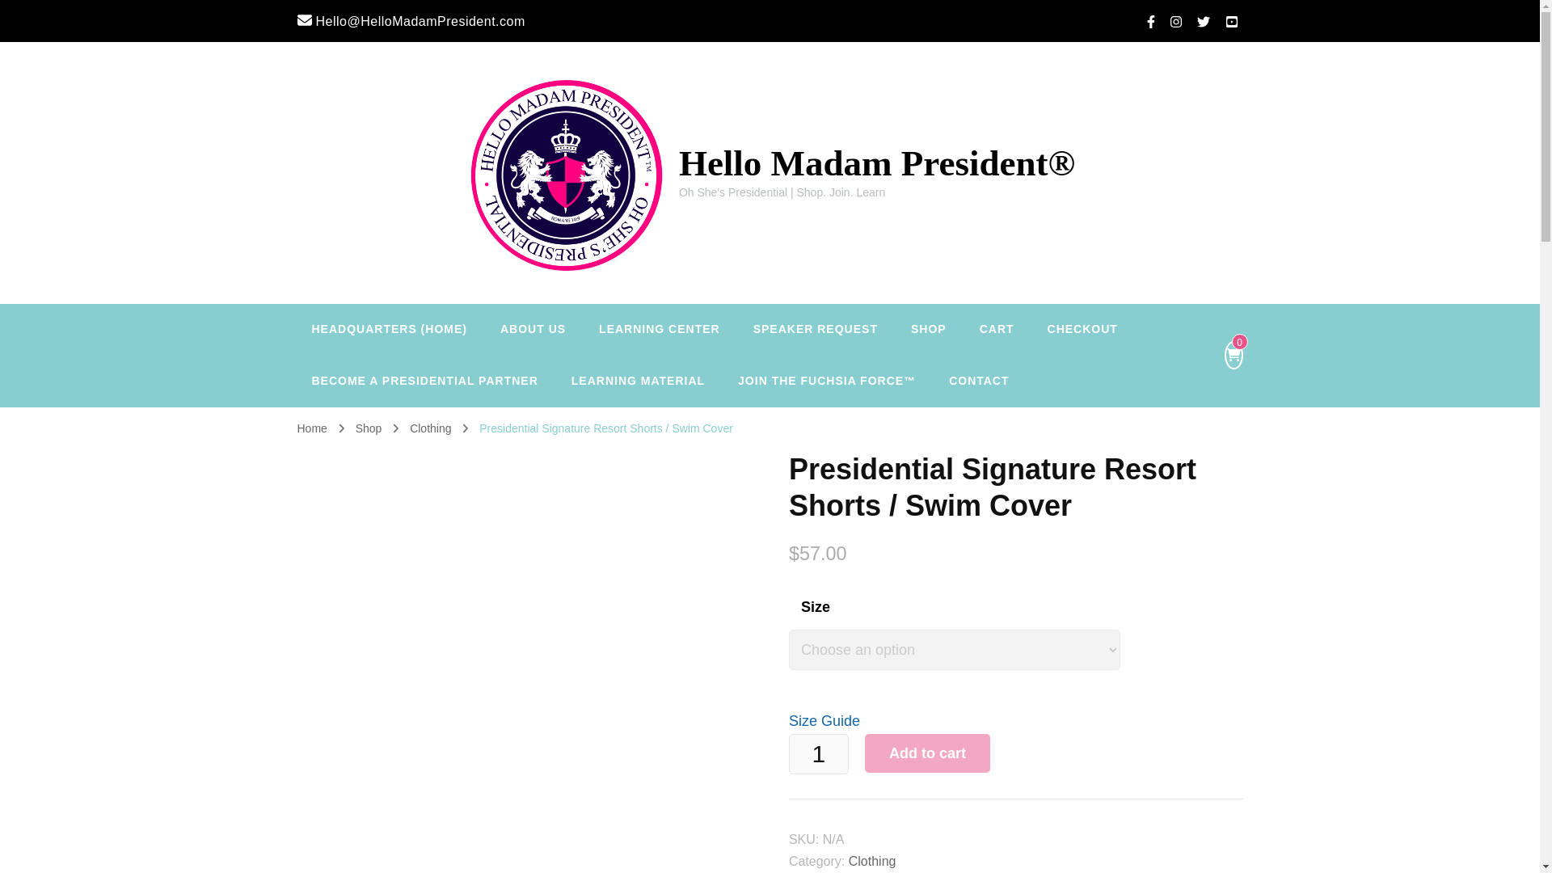 This screenshot has width=1552, height=873. What do you see at coordinates (997, 329) in the screenshot?
I see `CART` at bounding box center [997, 329].